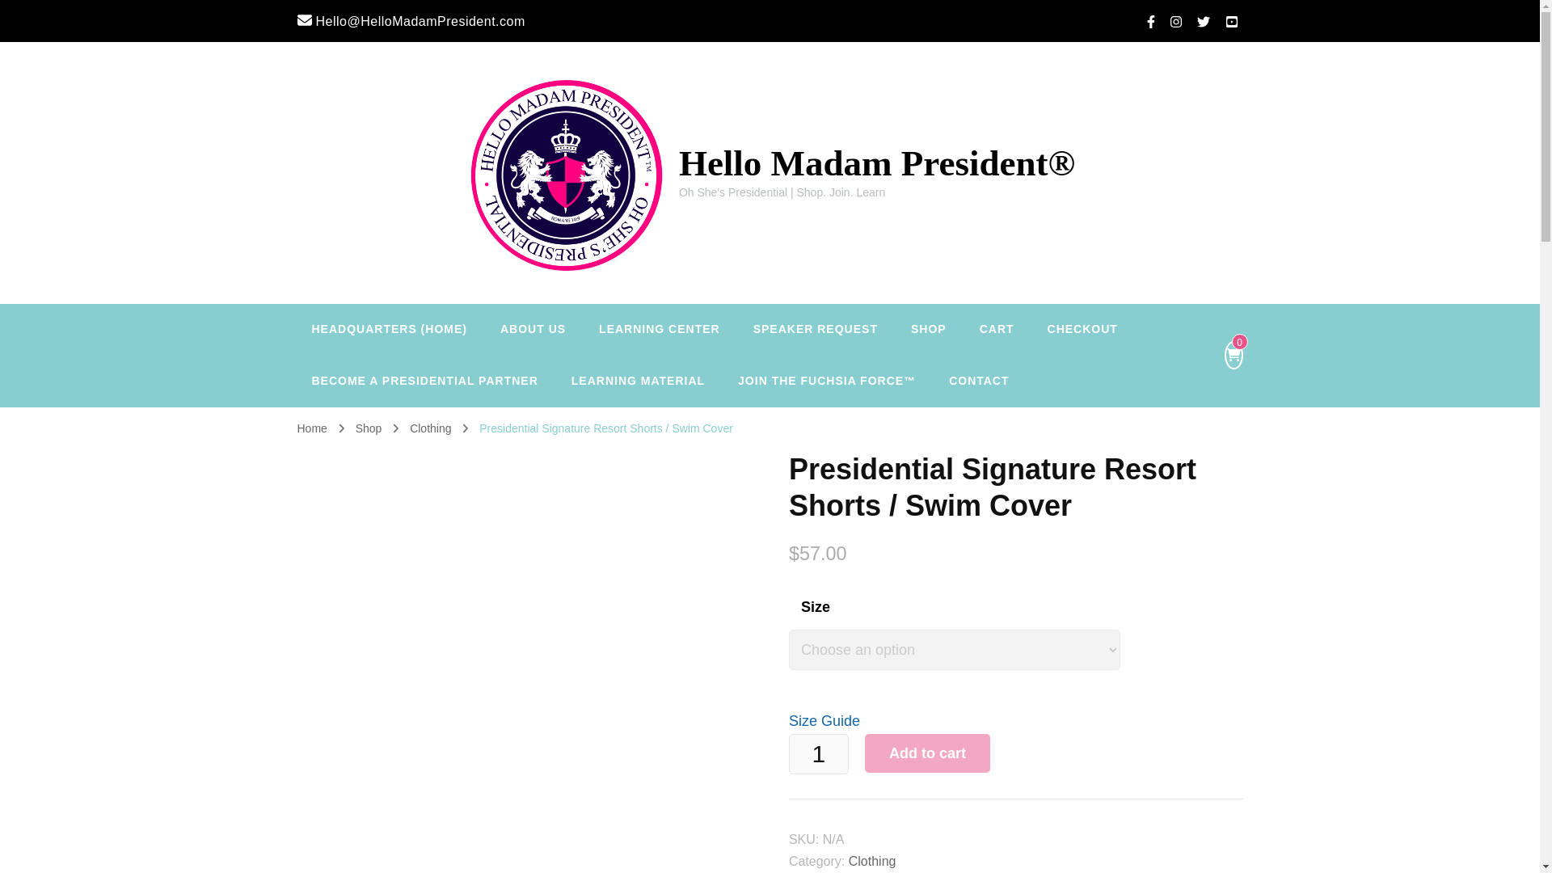 This screenshot has width=1552, height=873. What do you see at coordinates (997, 329) in the screenshot?
I see `CART` at bounding box center [997, 329].